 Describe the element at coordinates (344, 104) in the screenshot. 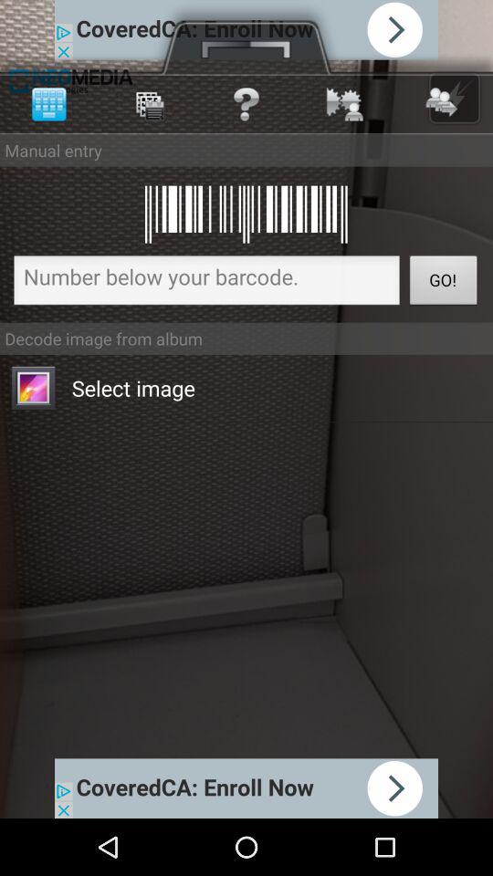

I see `click on the second button from the top right of the page` at that location.